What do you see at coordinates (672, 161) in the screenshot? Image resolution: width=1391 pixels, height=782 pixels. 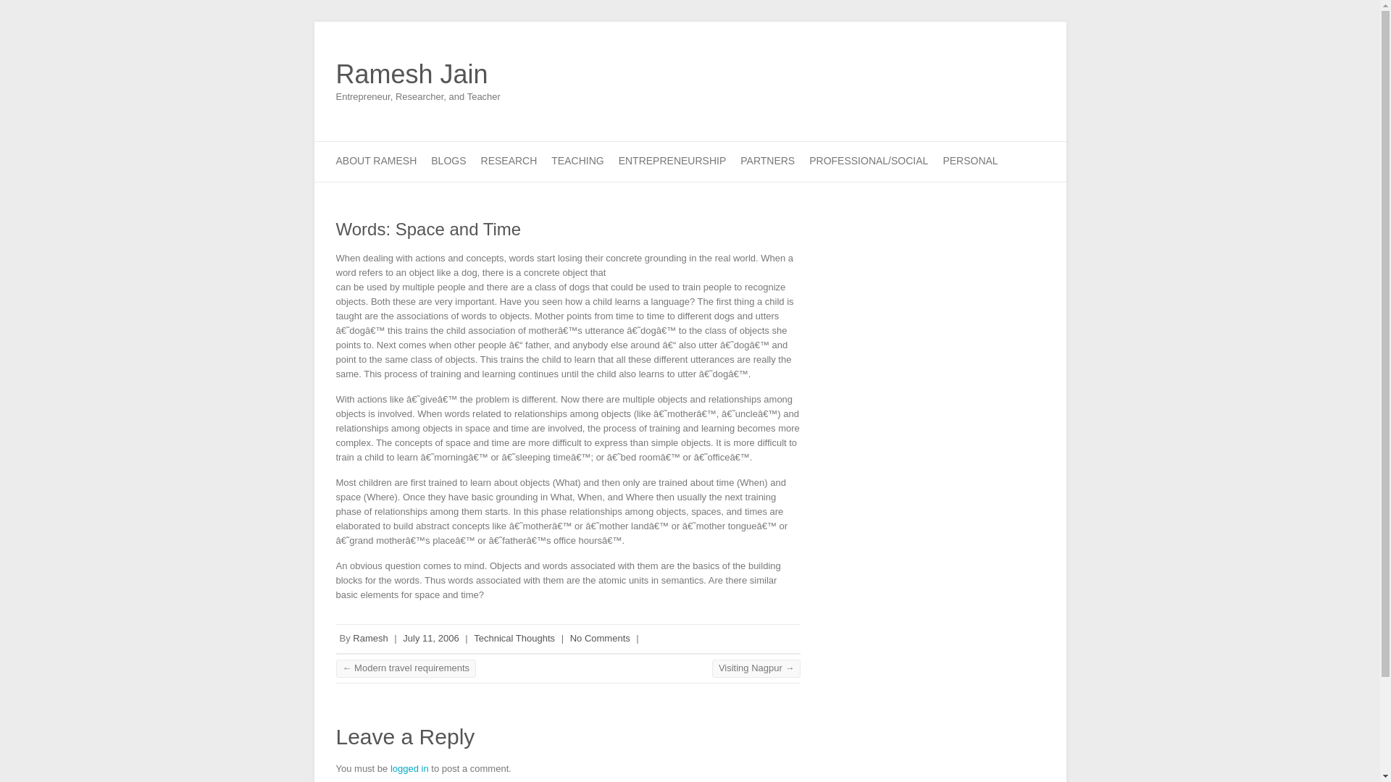 I see `ENTREPRENEURSHIP` at bounding box center [672, 161].